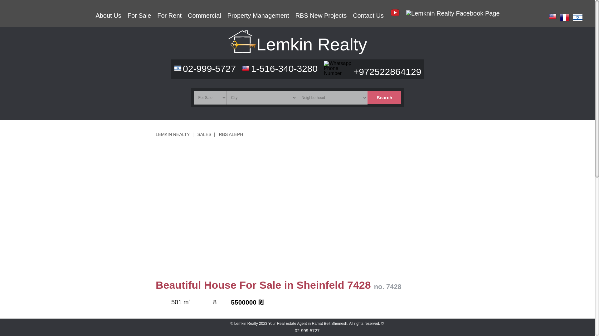 The height and width of the screenshot is (336, 599). What do you see at coordinates (139, 15) in the screenshot?
I see `For Sale` at bounding box center [139, 15].